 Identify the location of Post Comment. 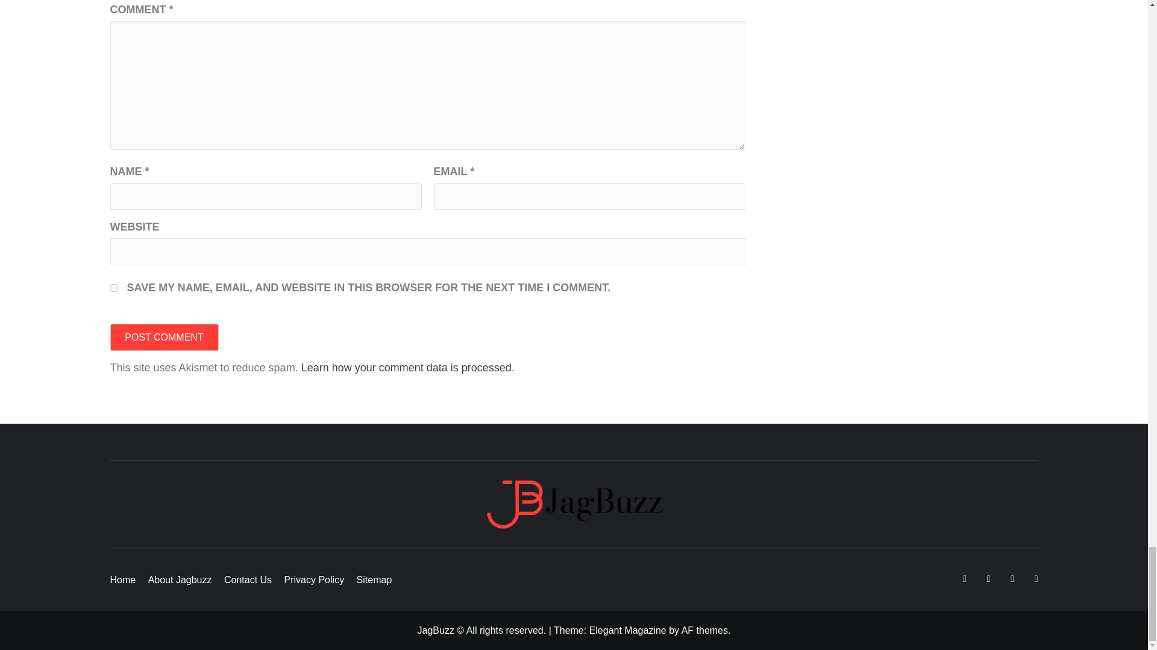
(164, 337).